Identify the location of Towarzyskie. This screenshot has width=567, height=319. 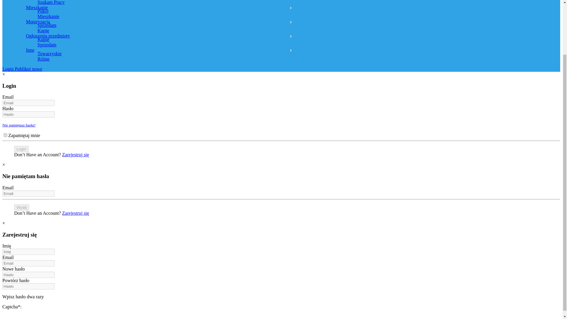
(50, 53).